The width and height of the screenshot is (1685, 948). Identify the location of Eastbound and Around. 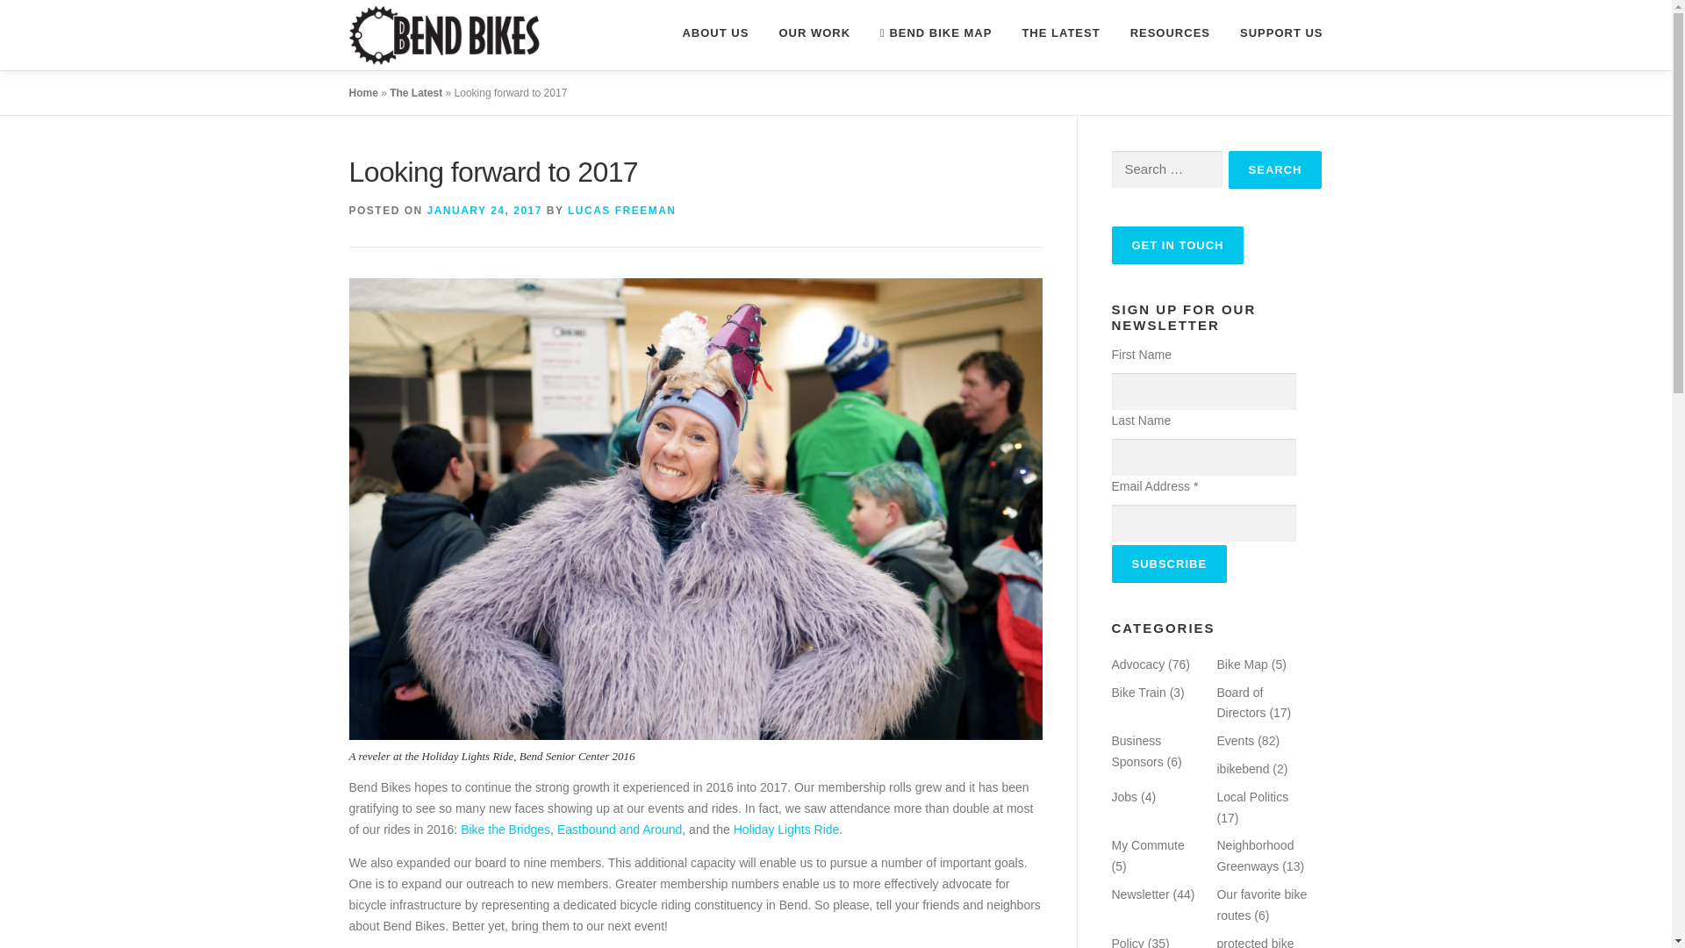
(620, 829).